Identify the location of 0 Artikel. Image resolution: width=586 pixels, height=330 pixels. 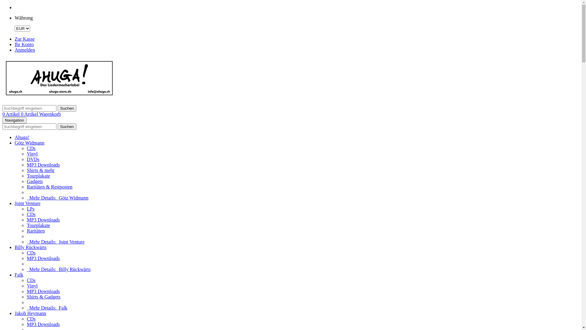
(12, 114).